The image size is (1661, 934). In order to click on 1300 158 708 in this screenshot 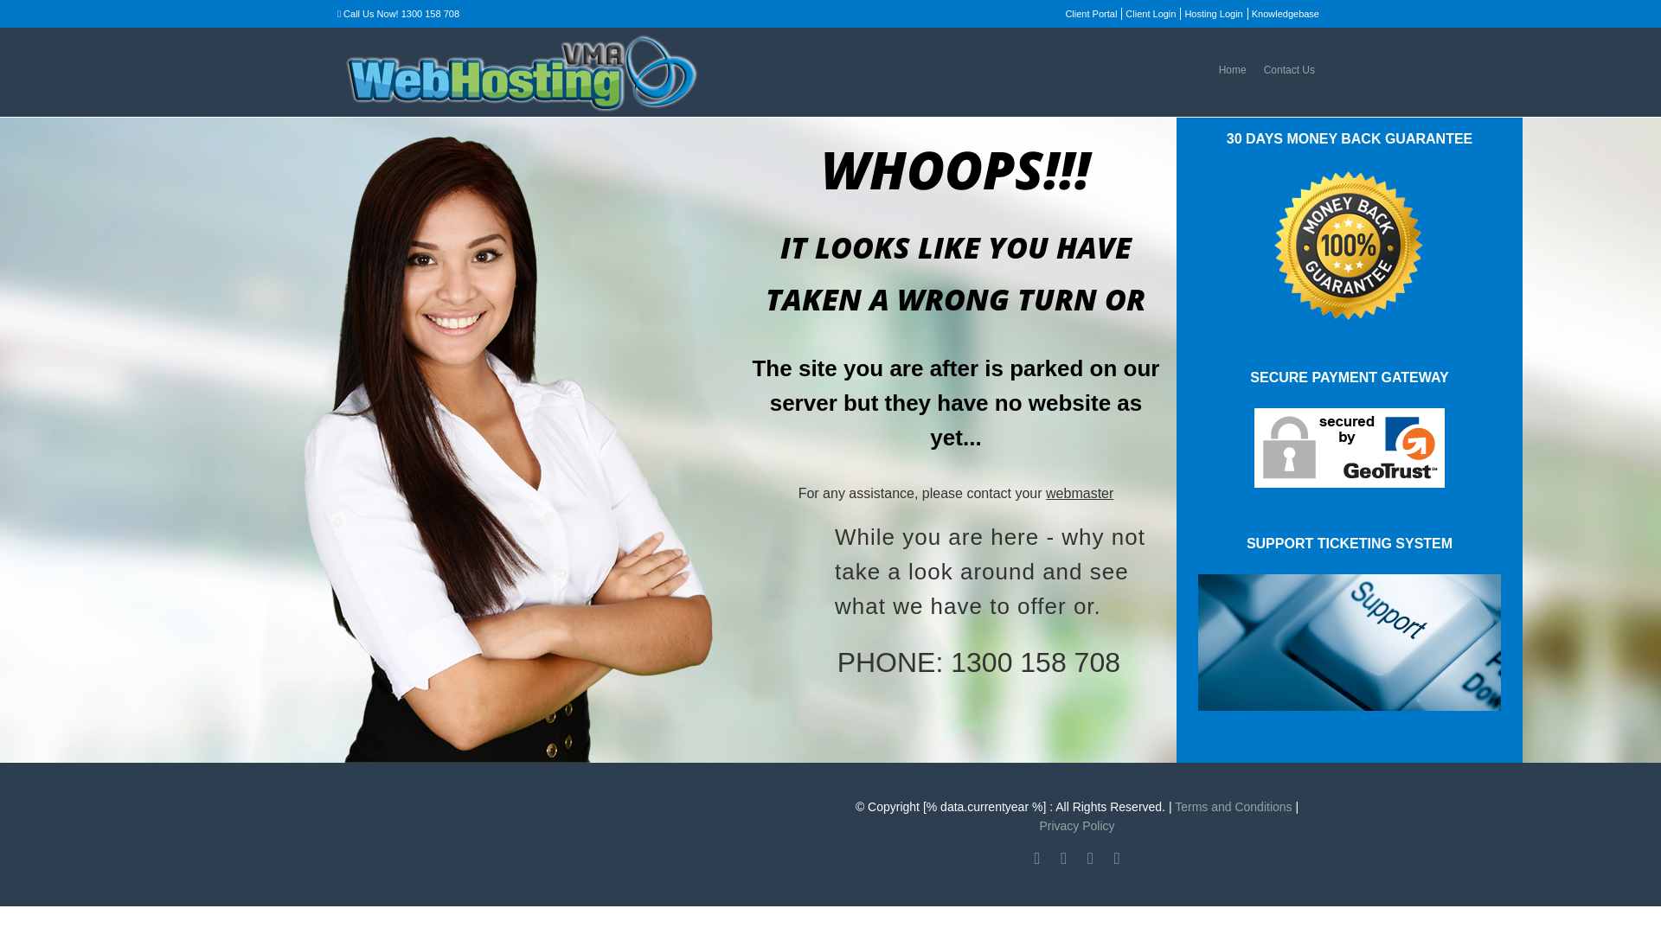, I will do `click(1036, 662)`.